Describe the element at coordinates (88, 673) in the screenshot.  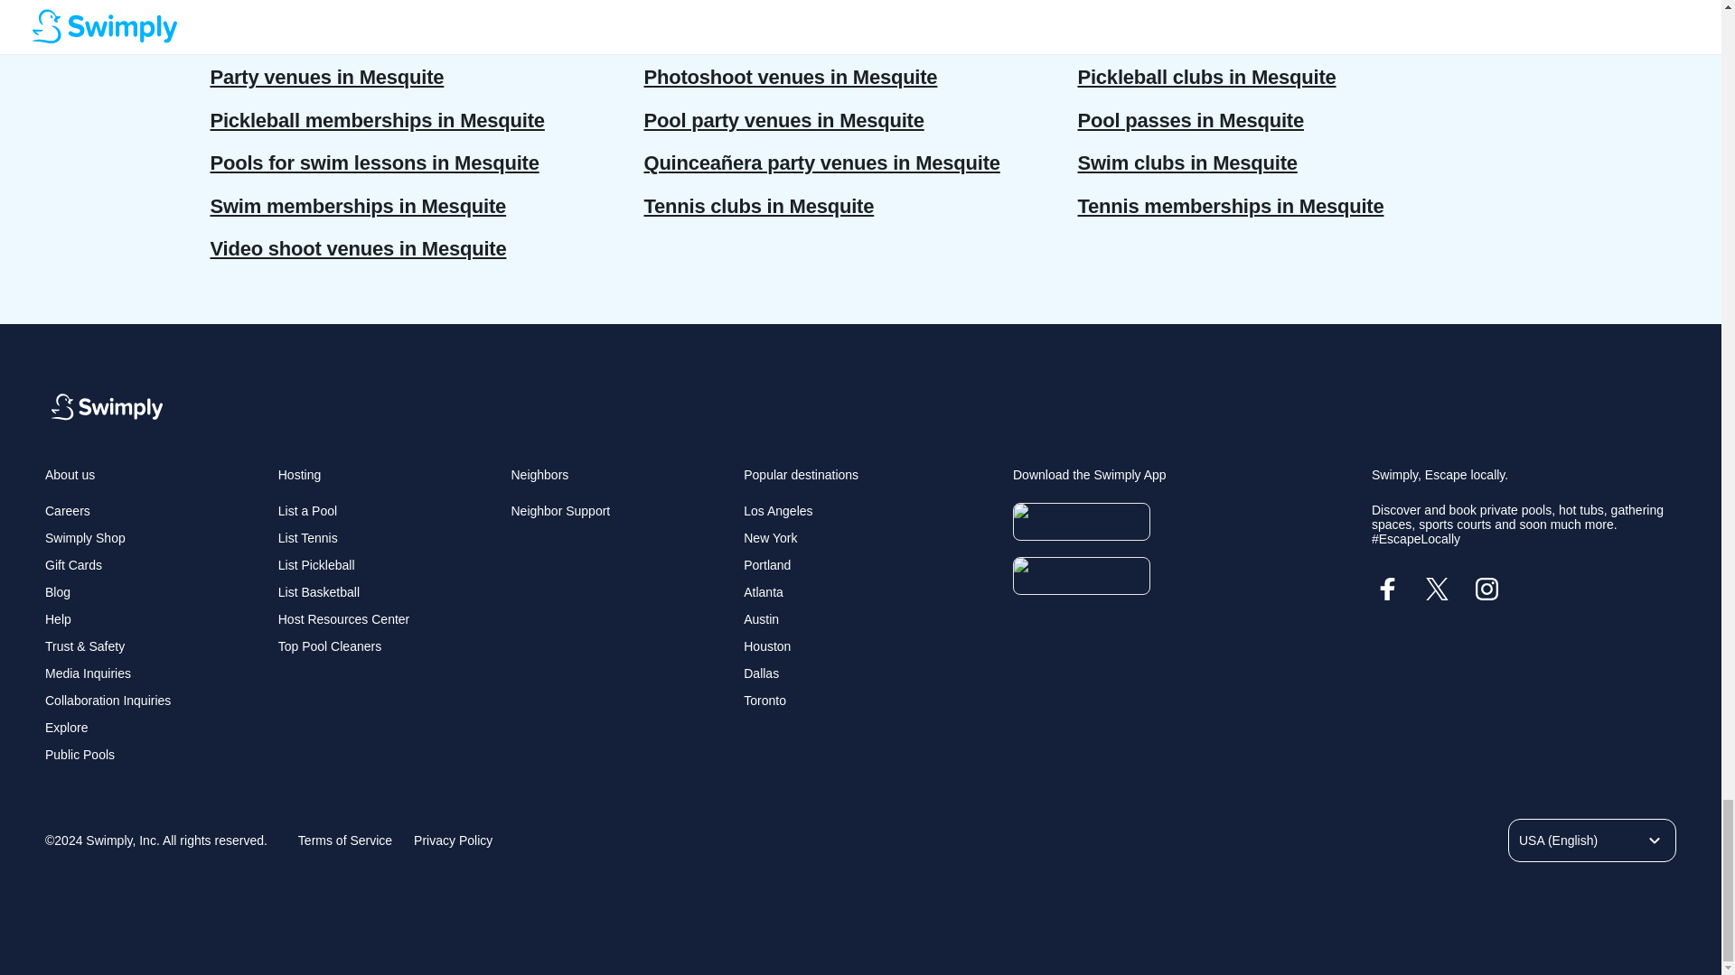
I see `Media Inquiries` at that location.